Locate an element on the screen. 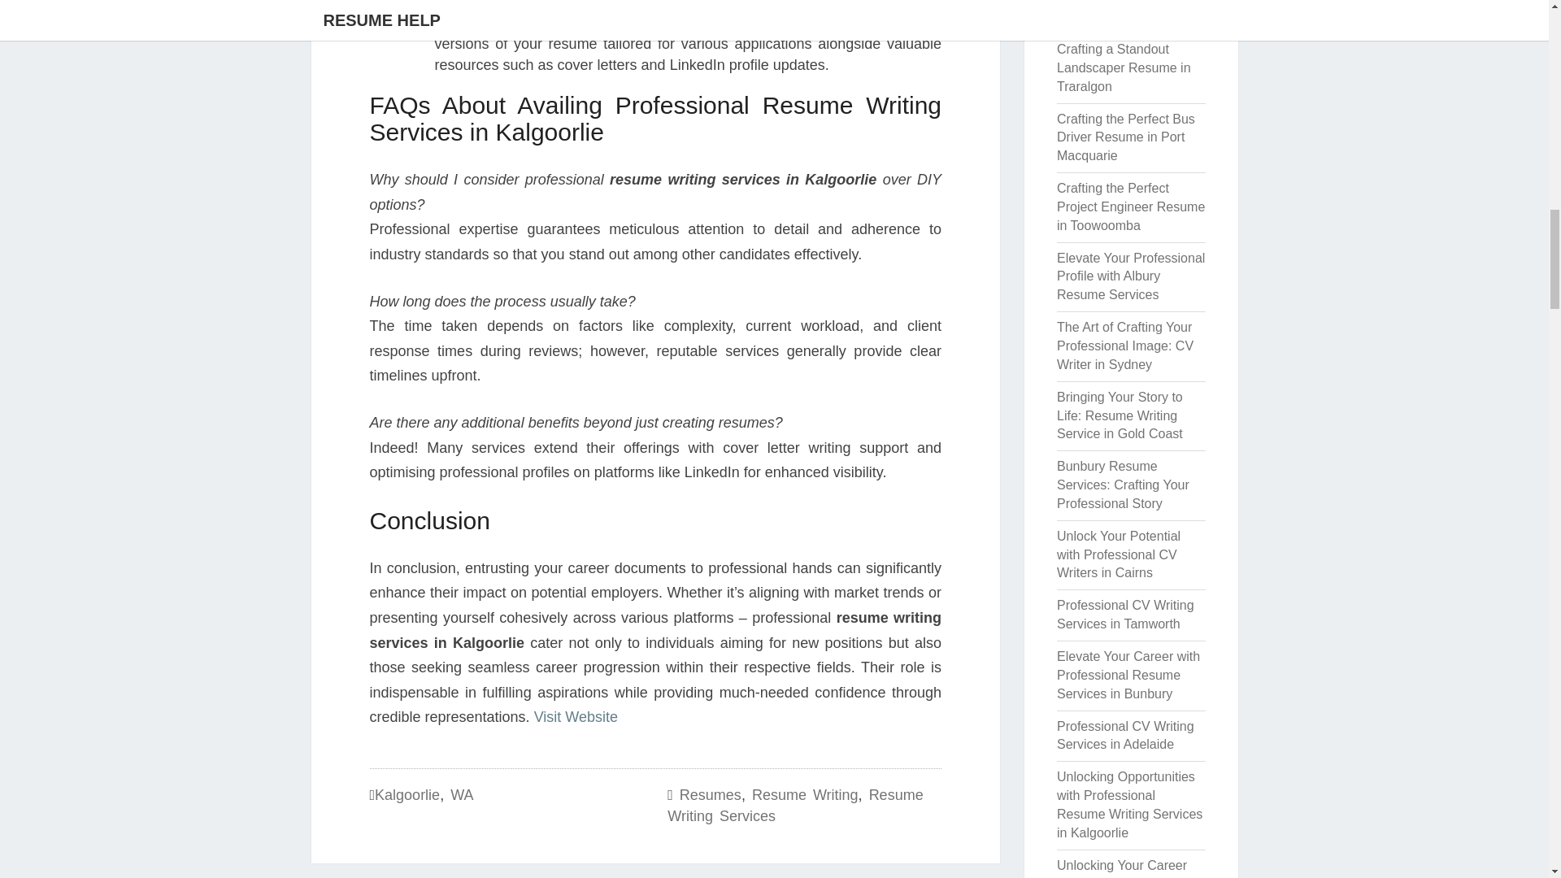 The height and width of the screenshot is (878, 1561). Crafting a Winning Roofer Resume in Launceston is located at coordinates (1111, 12).